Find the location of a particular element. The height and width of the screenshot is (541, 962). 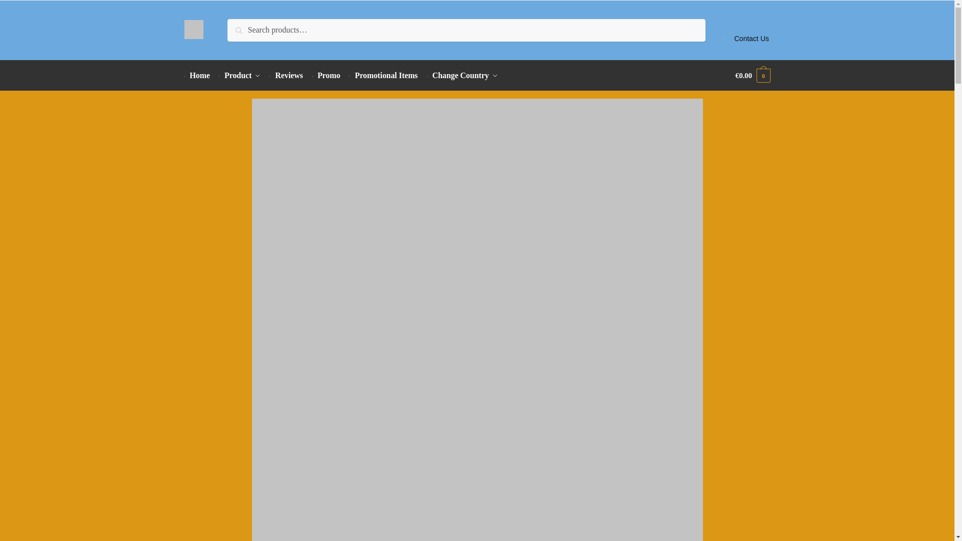

Promotional Items is located at coordinates (383, 75).